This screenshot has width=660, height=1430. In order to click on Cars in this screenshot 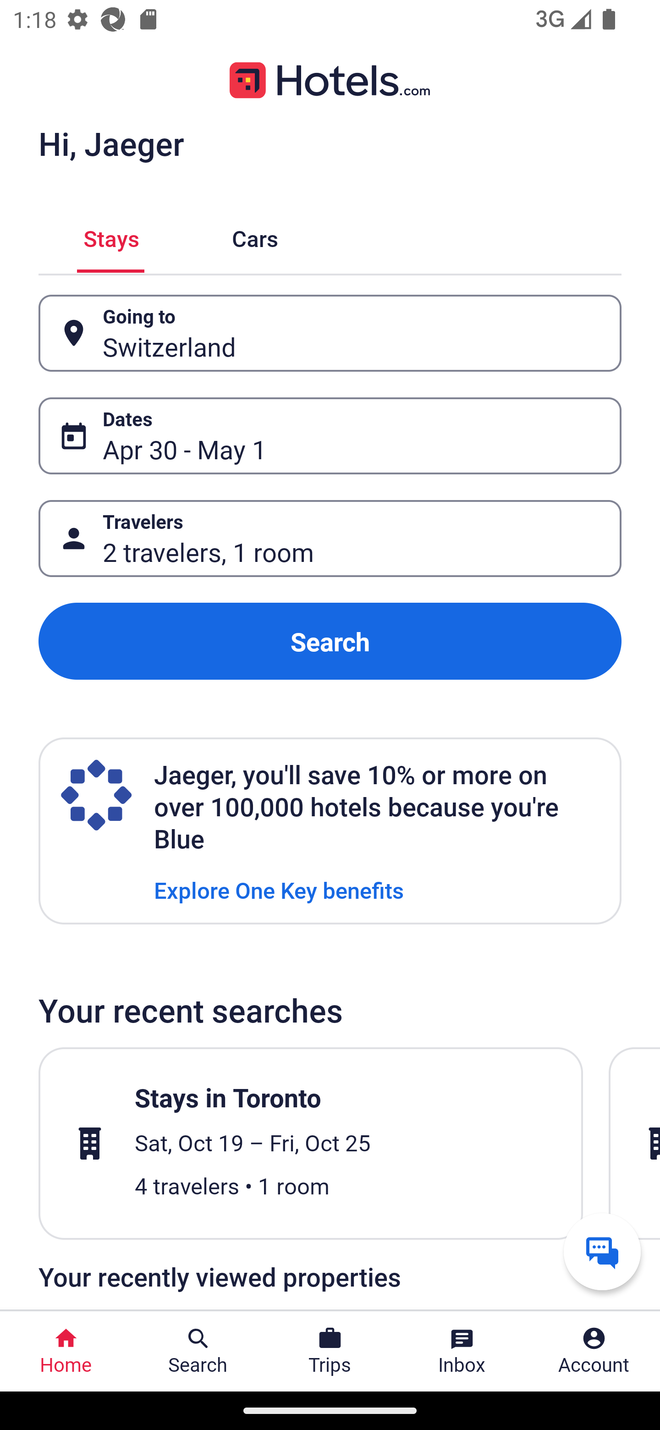, I will do `click(255, 236)`.